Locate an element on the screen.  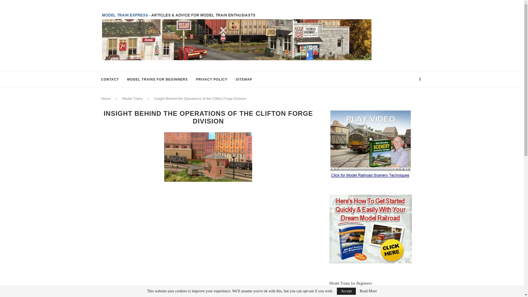
PRIVACY POLICY is located at coordinates (212, 79).